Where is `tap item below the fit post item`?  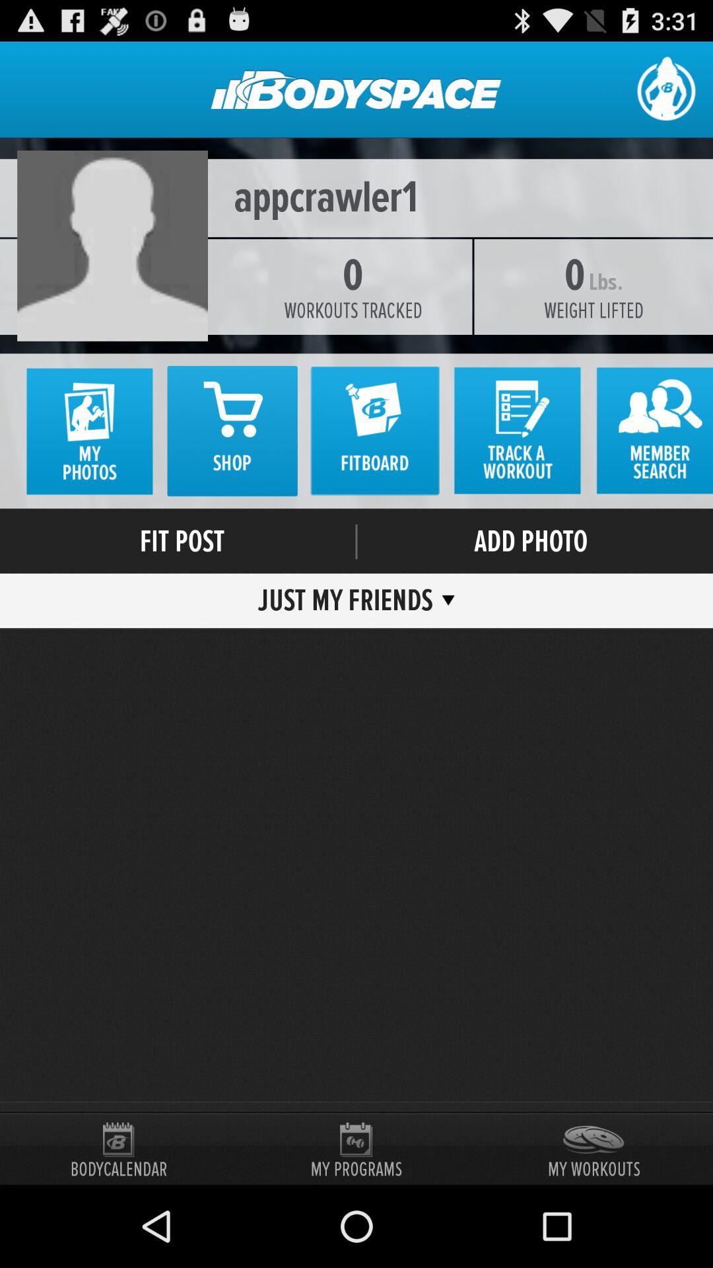
tap item below the fit post item is located at coordinates (350, 600).